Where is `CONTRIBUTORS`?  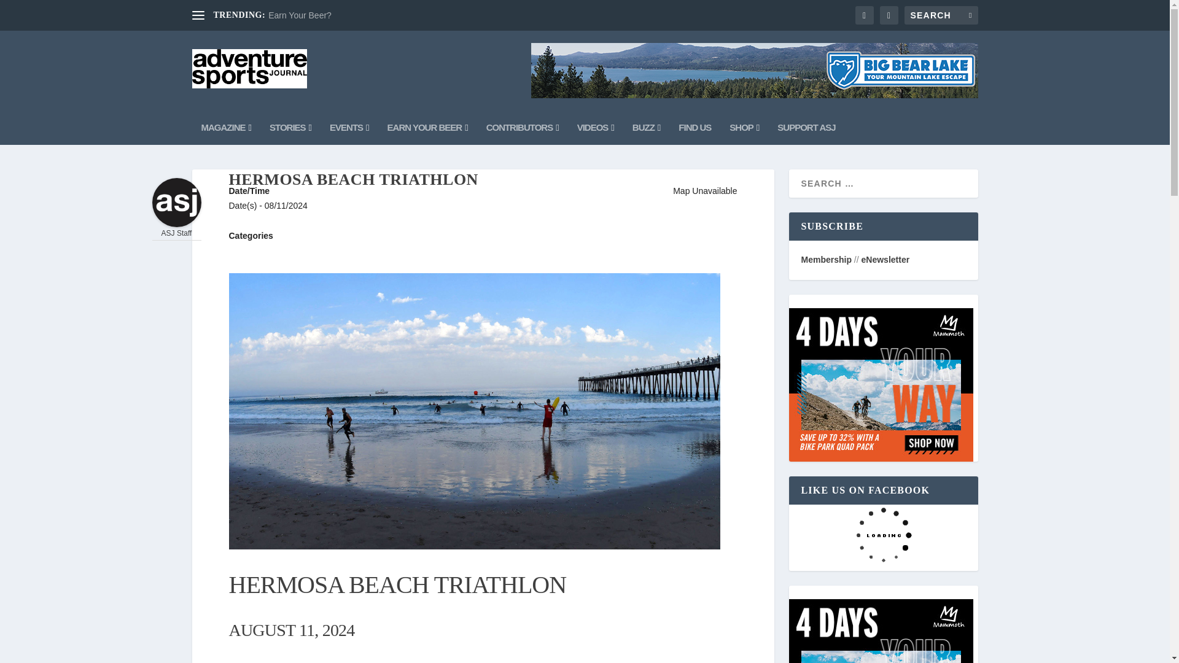 CONTRIBUTORS is located at coordinates (522, 128).